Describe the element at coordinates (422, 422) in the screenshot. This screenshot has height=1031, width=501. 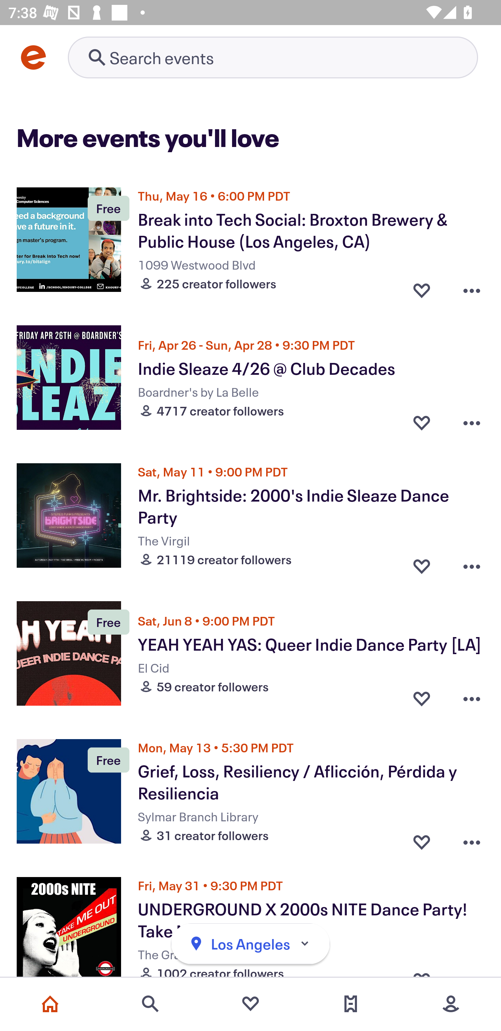
I see `Favorite button` at that location.